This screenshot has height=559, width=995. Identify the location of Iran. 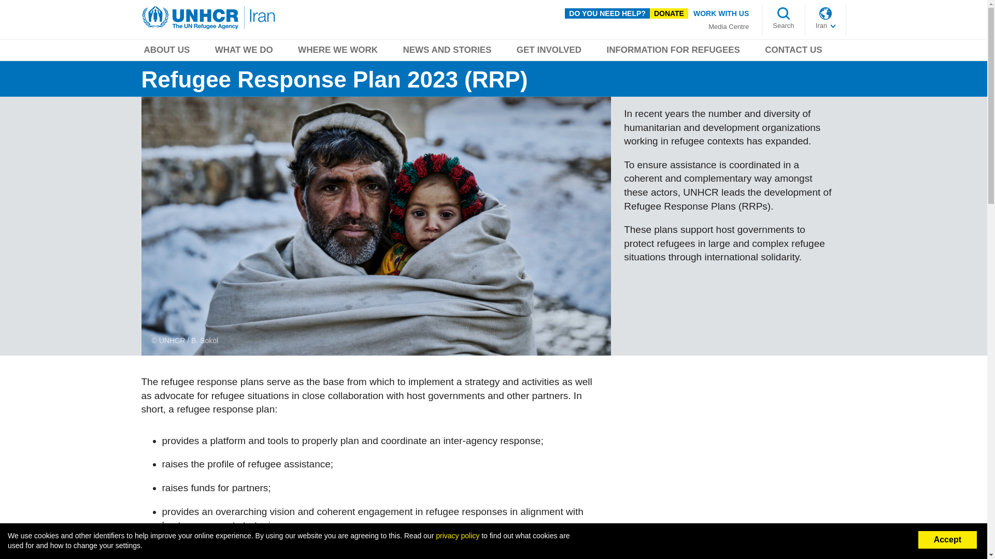
(826, 26).